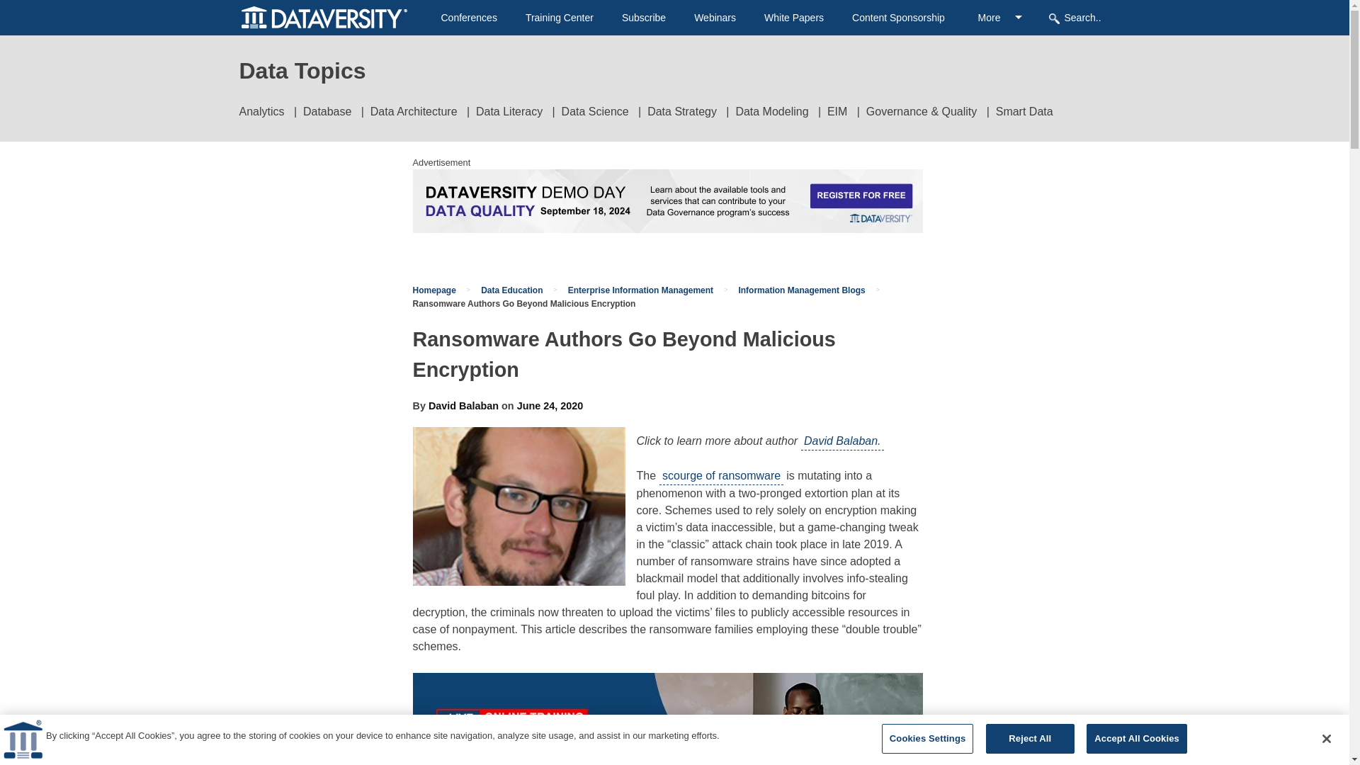 The image size is (1360, 765). What do you see at coordinates (433, 290) in the screenshot?
I see `Homepage` at bounding box center [433, 290].